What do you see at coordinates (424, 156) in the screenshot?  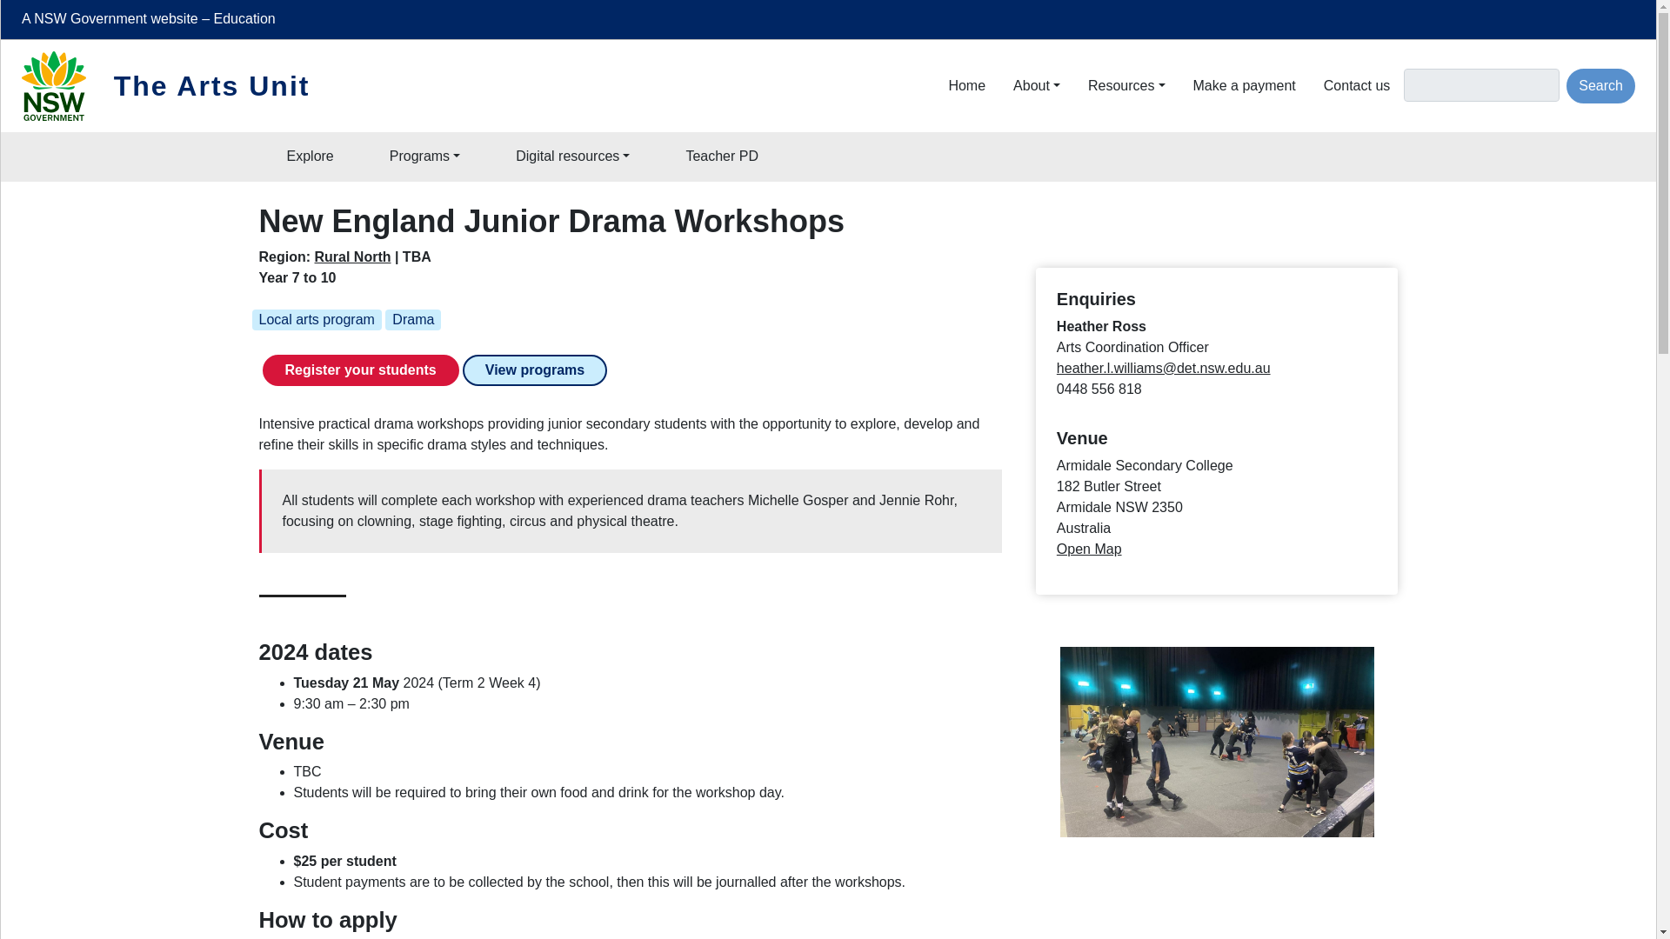 I see `Expand menu Programs` at bounding box center [424, 156].